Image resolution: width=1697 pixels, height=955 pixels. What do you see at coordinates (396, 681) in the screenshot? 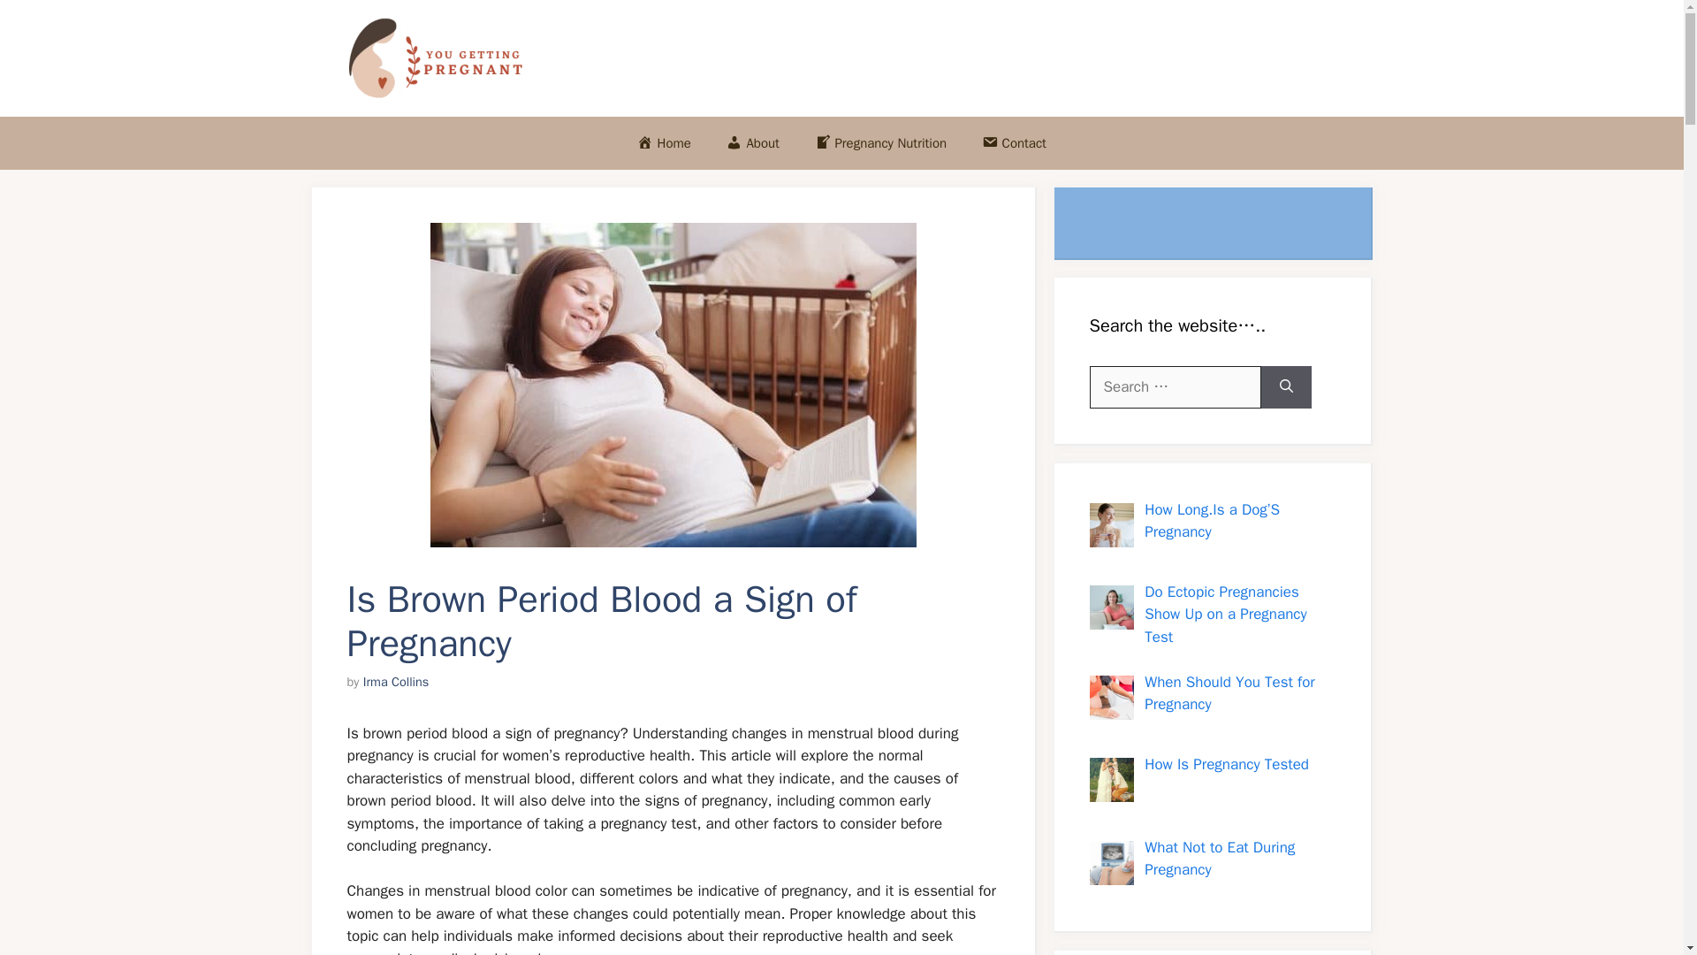
I see `View all posts by Irma Collins` at bounding box center [396, 681].